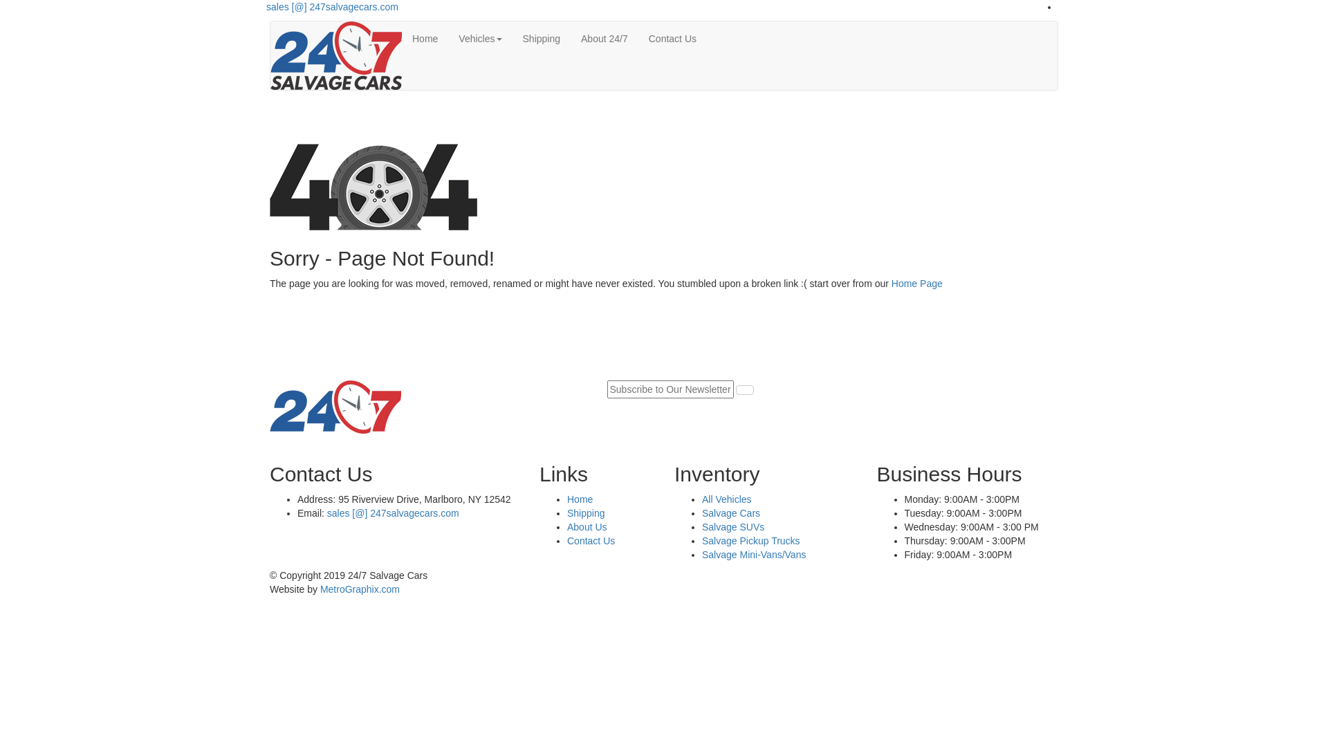  Describe the element at coordinates (580, 499) in the screenshot. I see `Home` at that location.